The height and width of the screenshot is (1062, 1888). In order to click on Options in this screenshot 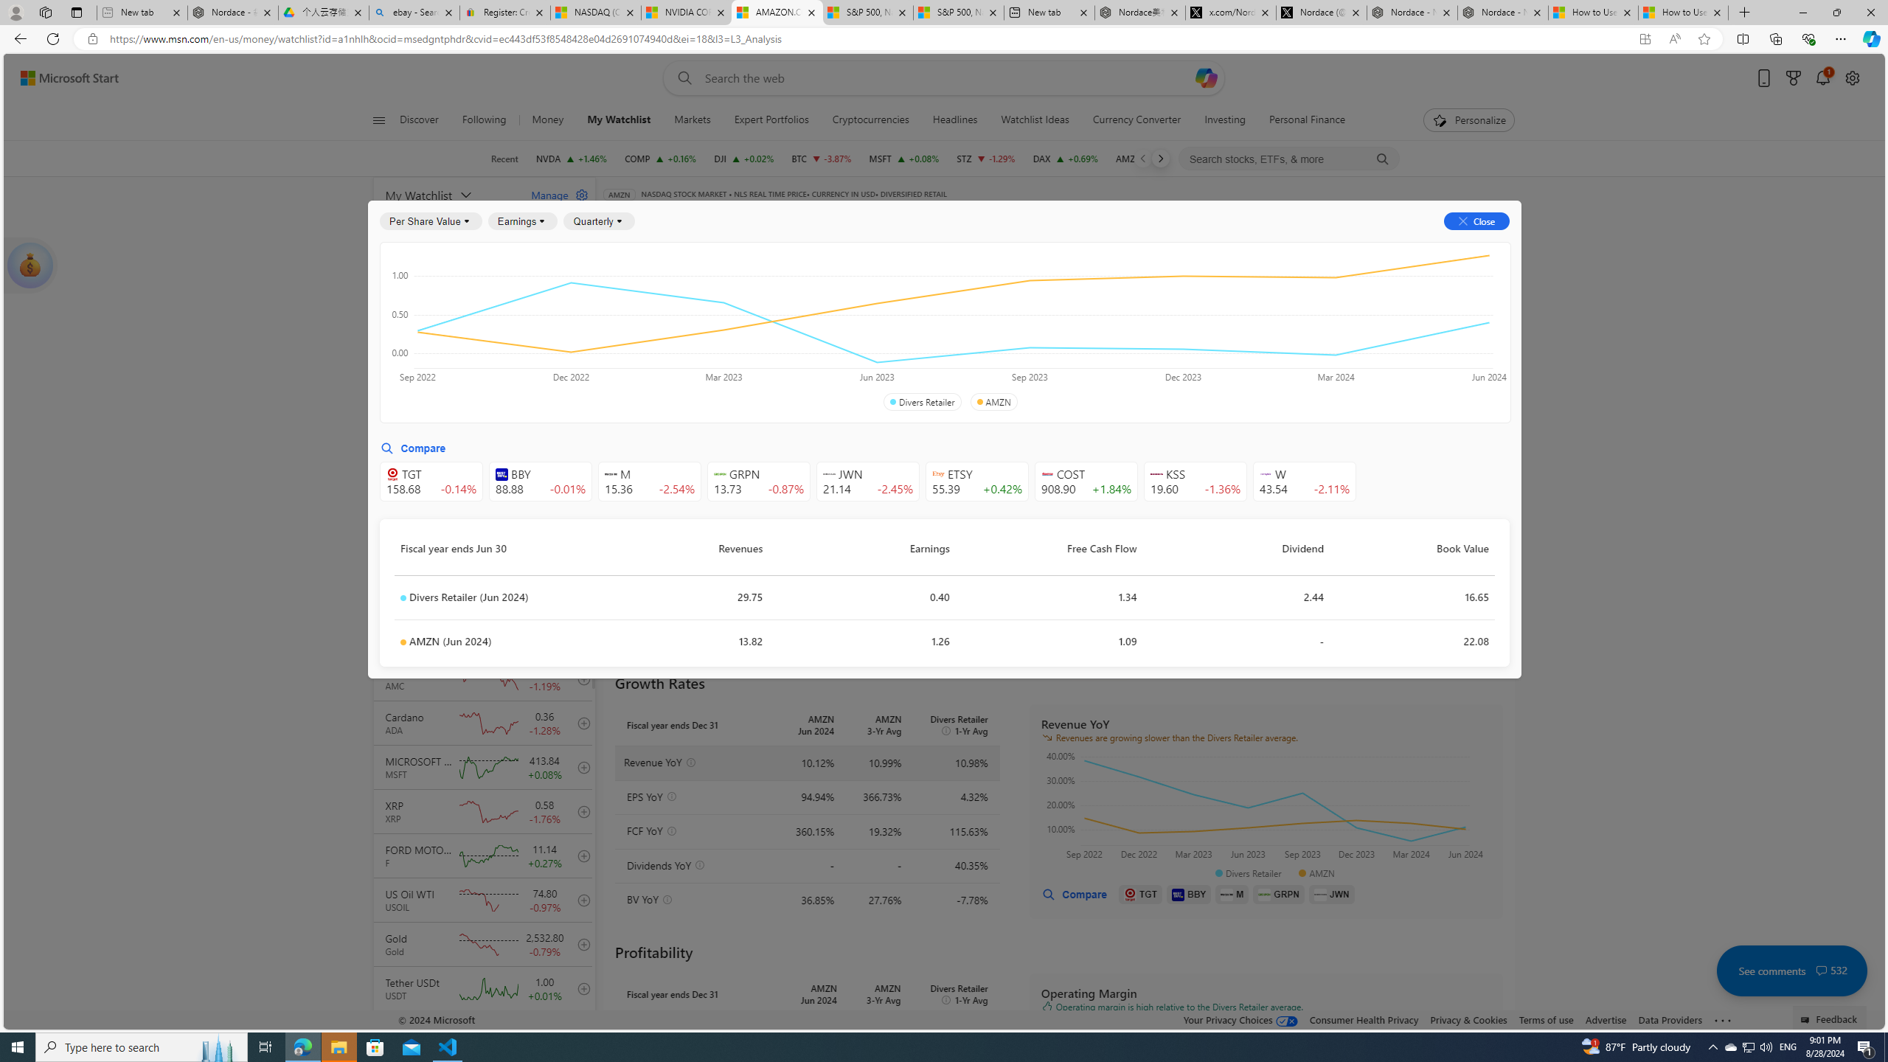, I will do `click(1456, 245)`.